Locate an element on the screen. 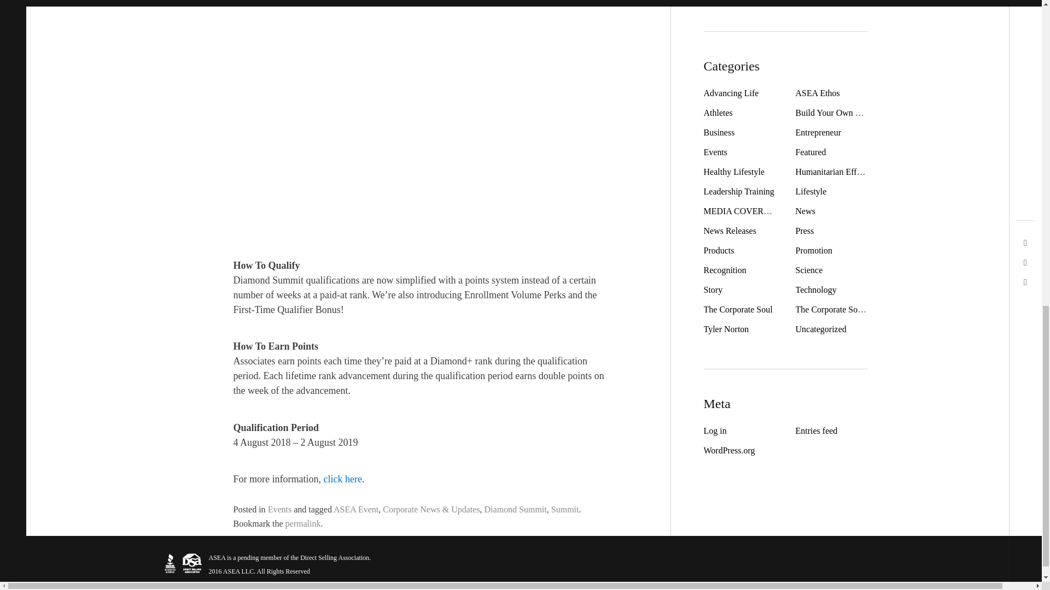 Image resolution: width=1050 pixels, height=590 pixels. ASEA Event is located at coordinates (355, 509).